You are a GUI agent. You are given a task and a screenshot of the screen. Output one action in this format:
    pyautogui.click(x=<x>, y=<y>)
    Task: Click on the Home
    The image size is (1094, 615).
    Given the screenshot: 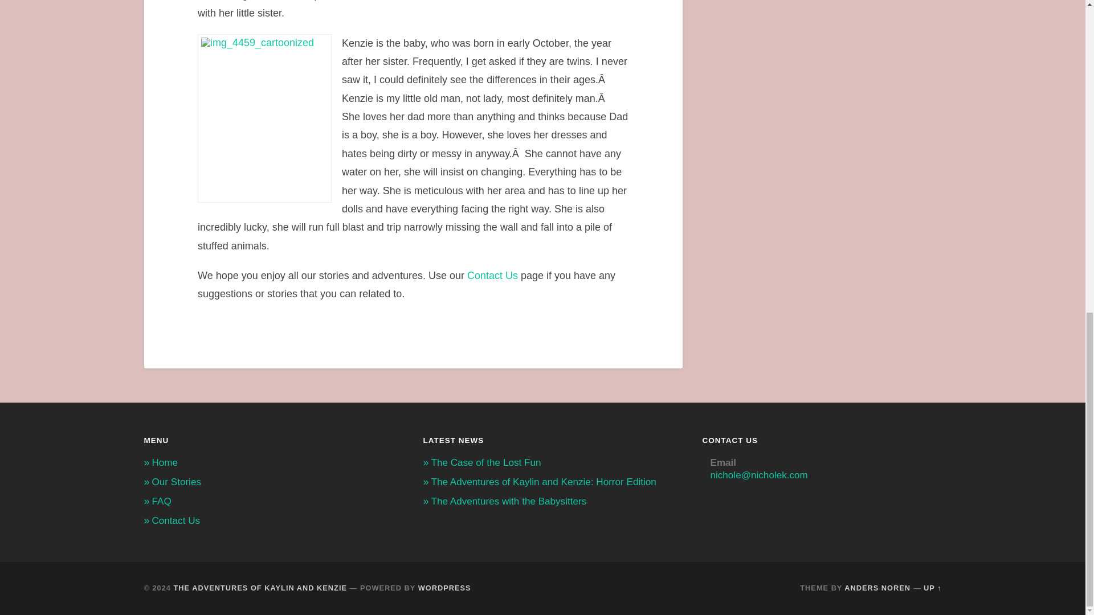 What is the action you would take?
    pyautogui.click(x=164, y=462)
    